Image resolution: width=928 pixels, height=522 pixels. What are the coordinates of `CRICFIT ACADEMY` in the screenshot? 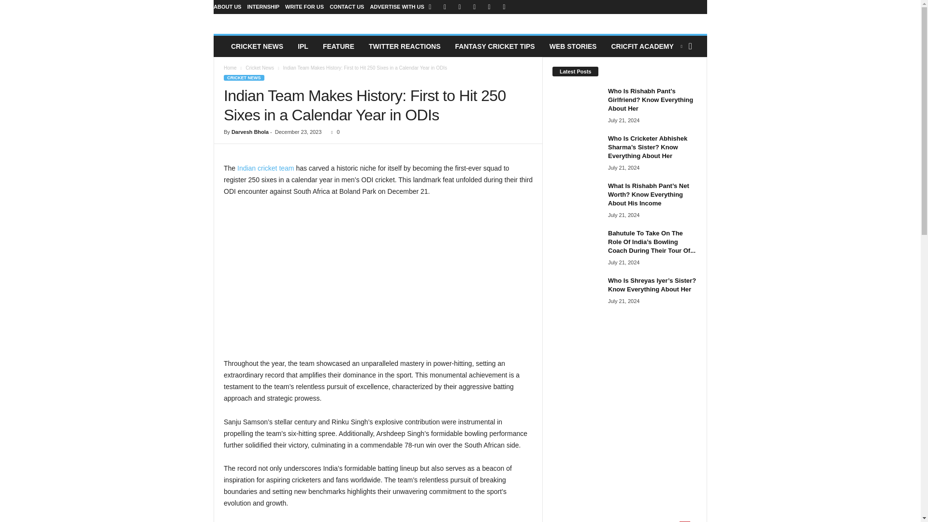 It's located at (646, 46).